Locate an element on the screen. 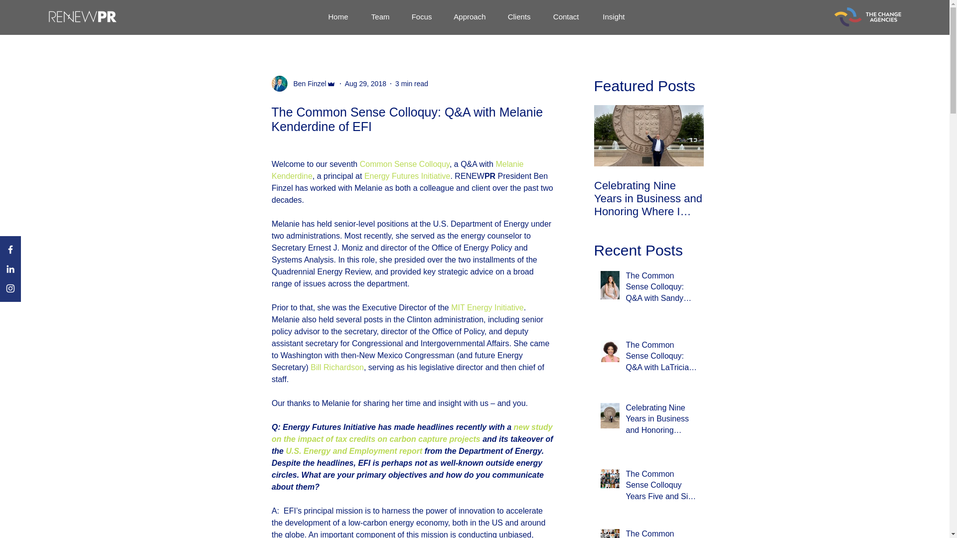  Bill Richardson is located at coordinates (337, 368).